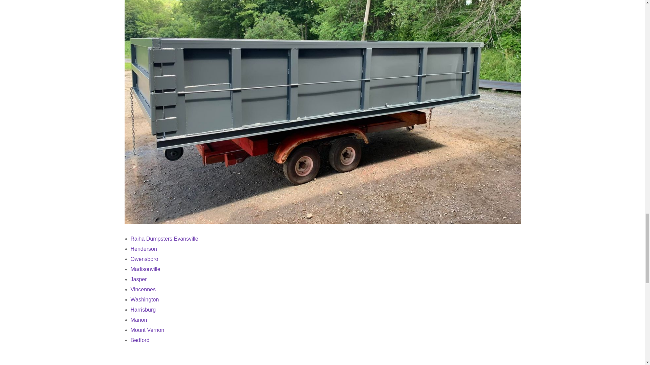  I want to click on Raiha Dumpsters Evansville, so click(164, 239).